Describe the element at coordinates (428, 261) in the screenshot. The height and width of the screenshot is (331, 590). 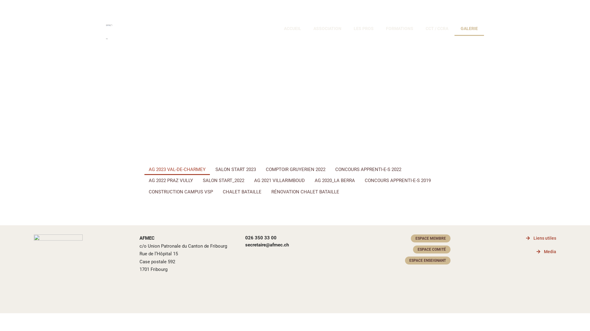
I see `ESPACE ENSEIGNANT` at that location.